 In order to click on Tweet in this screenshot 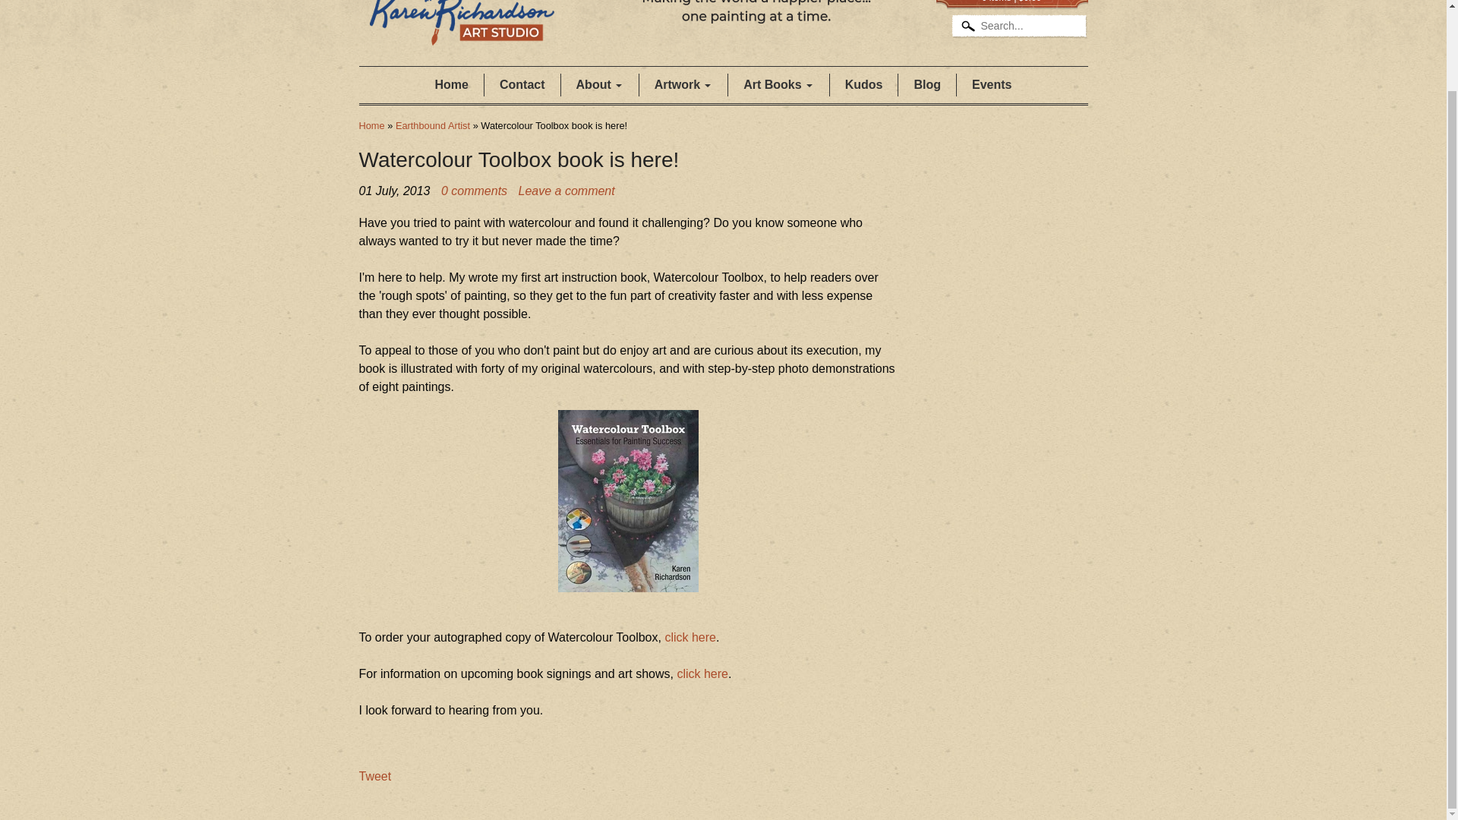, I will do `click(374, 776)`.